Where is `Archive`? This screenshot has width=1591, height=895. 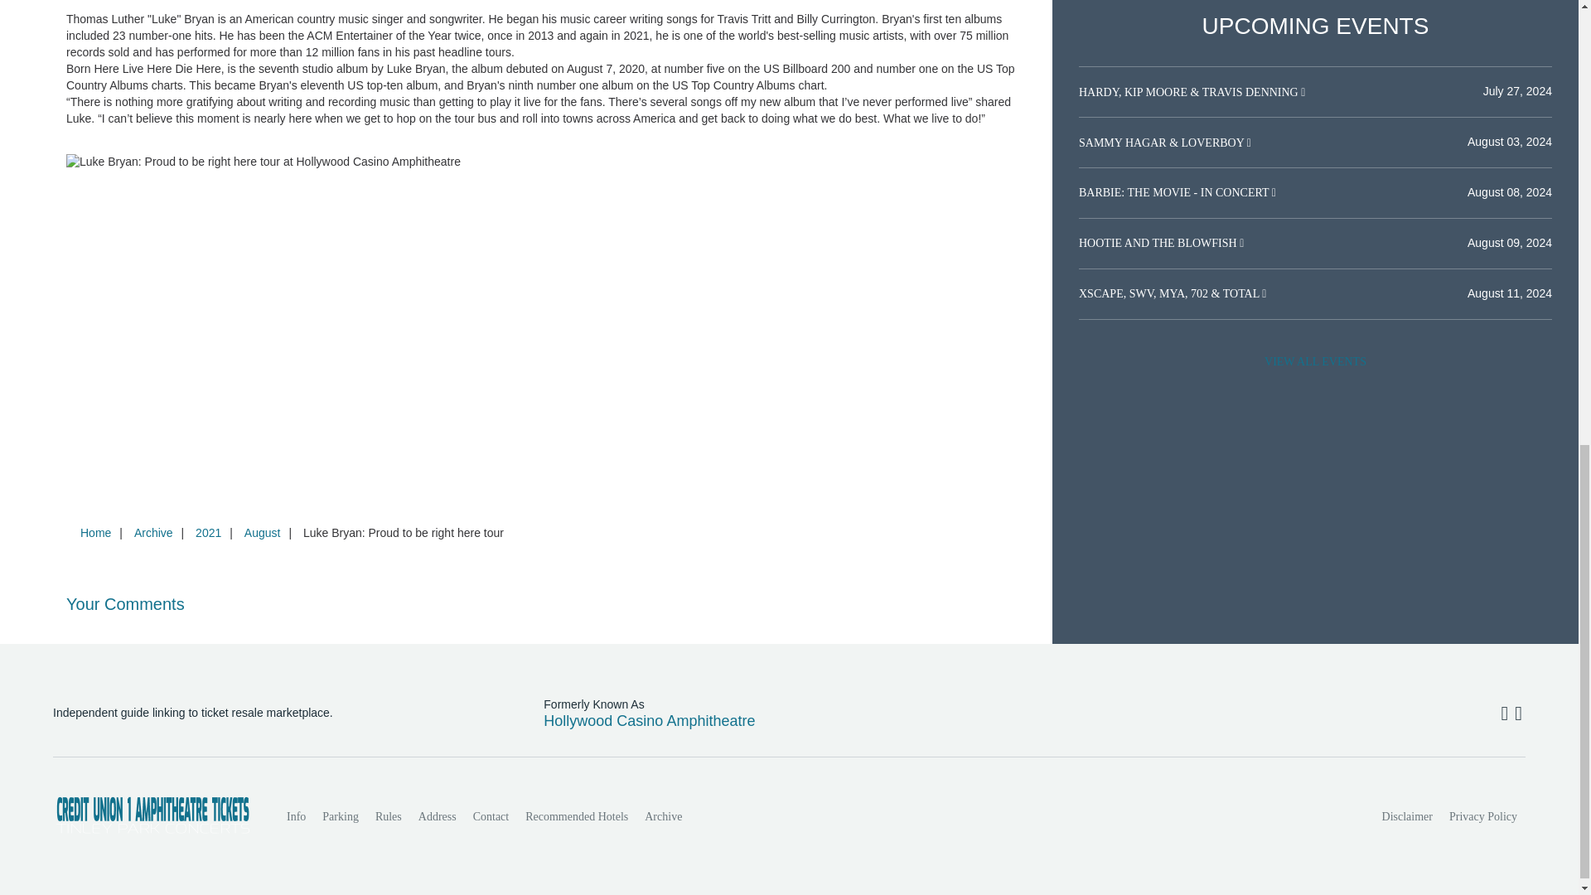 Archive is located at coordinates (663, 816).